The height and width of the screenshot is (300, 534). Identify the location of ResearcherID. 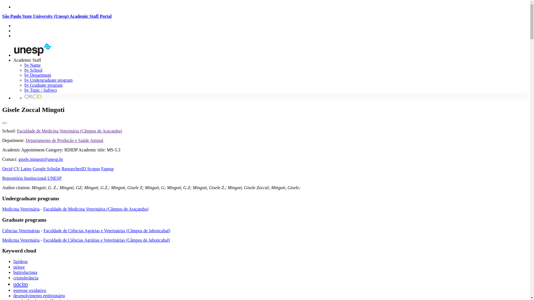
(74, 169).